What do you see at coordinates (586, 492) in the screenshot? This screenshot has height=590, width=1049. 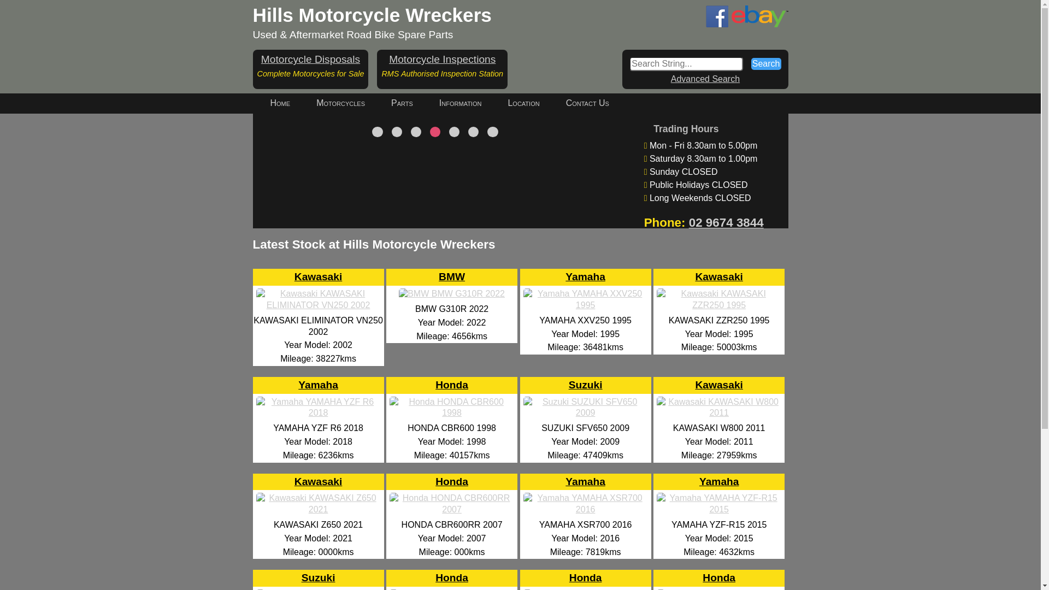 I see `Yamaha` at bounding box center [586, 492].